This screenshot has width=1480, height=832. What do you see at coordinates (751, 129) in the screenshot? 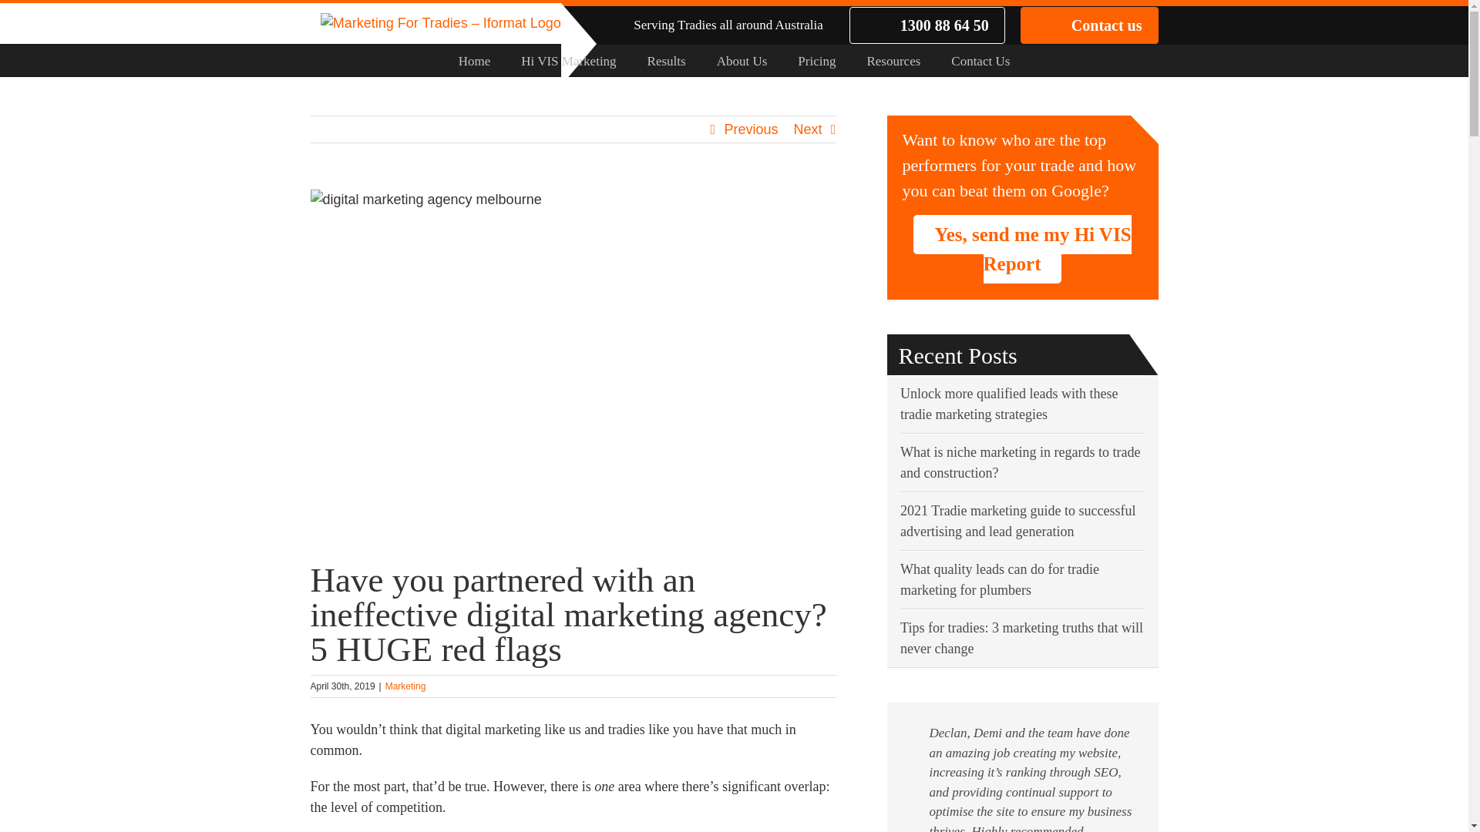
I see `Previous` at bounding box center [751, 129].